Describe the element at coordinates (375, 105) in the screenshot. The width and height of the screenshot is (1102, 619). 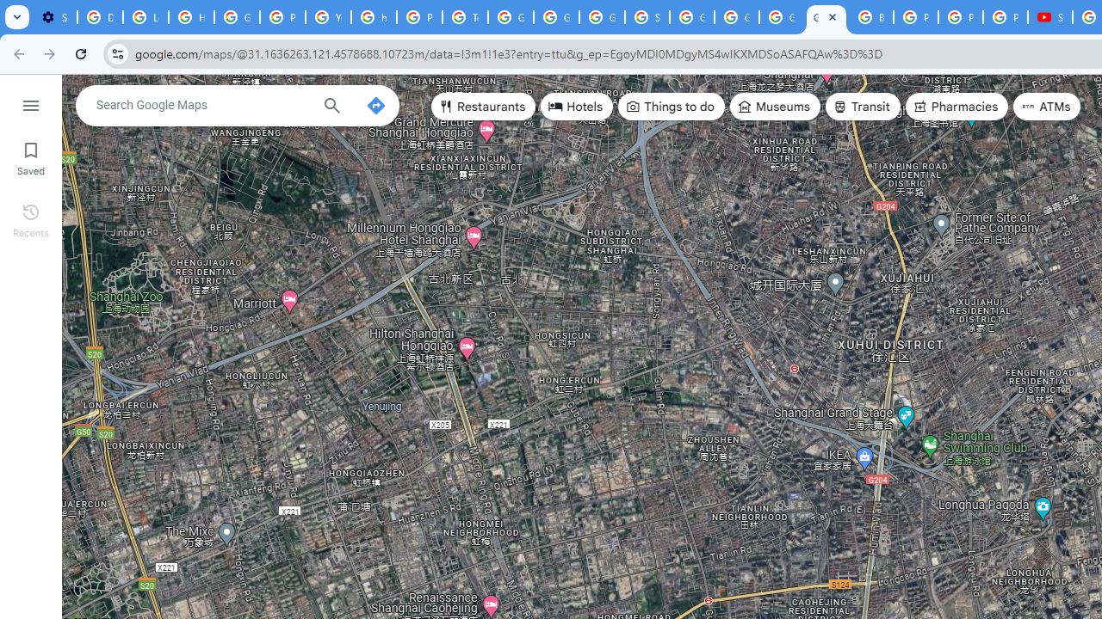
I see `Directions` at that location.